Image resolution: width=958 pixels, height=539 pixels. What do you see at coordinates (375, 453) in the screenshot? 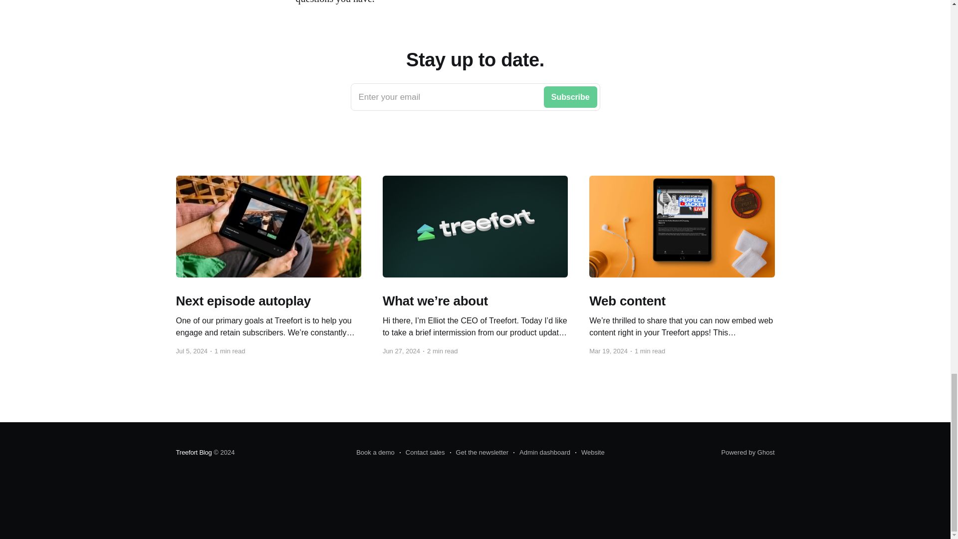
I see `Book a demo` at bounding box center [375, 453].